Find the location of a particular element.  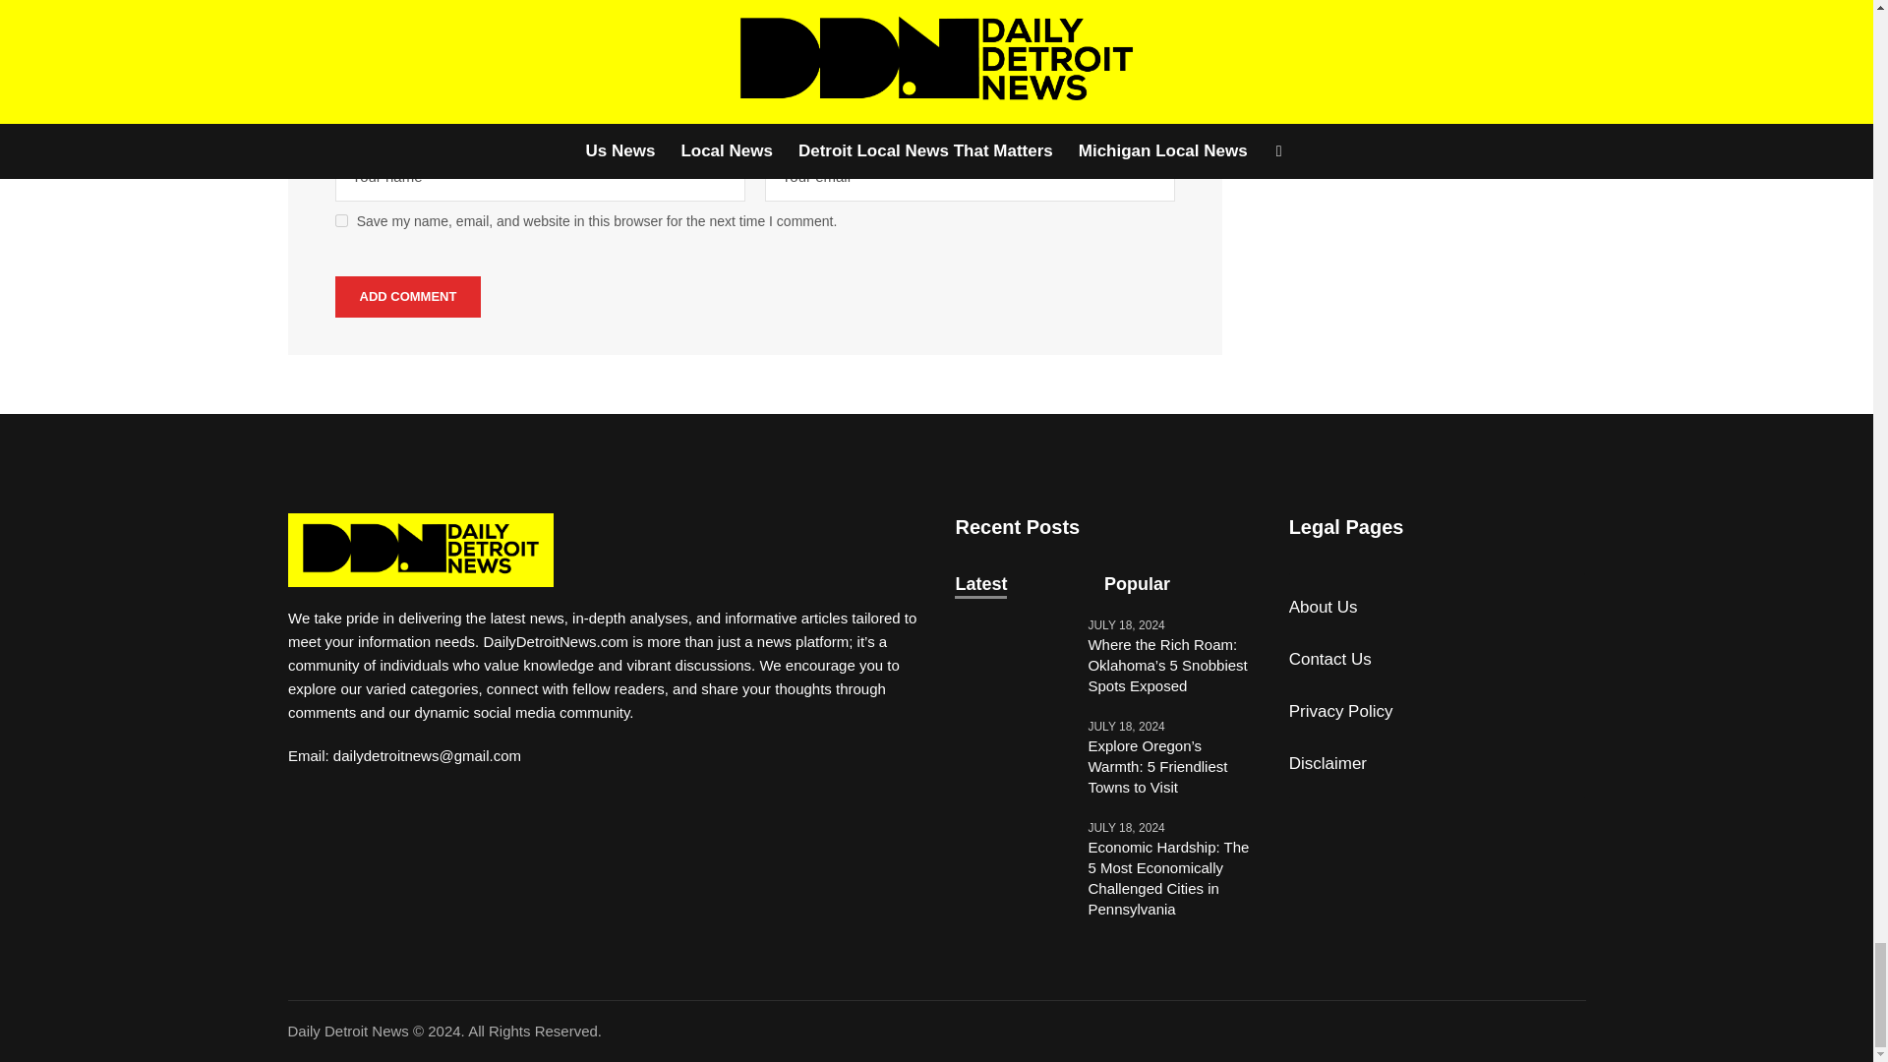

Add Comment is located at coordinates (408, 296).